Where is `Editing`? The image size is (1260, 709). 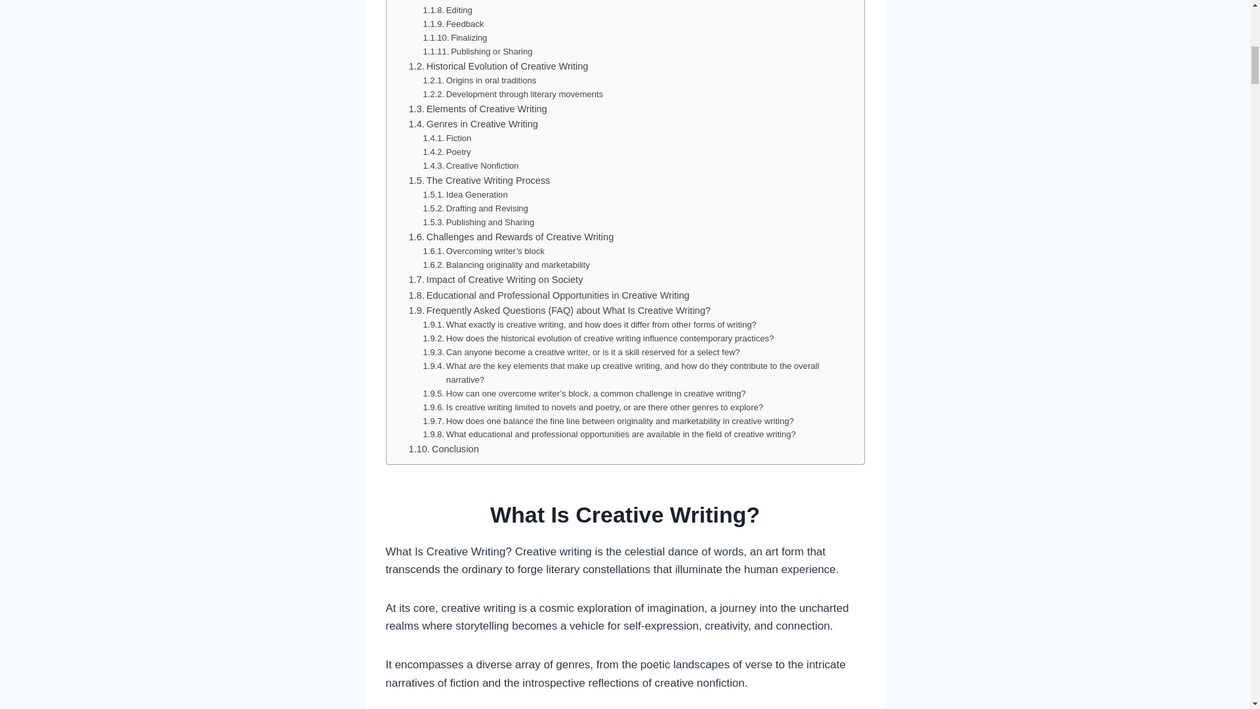 Editing is located at coordinates (448, 11).